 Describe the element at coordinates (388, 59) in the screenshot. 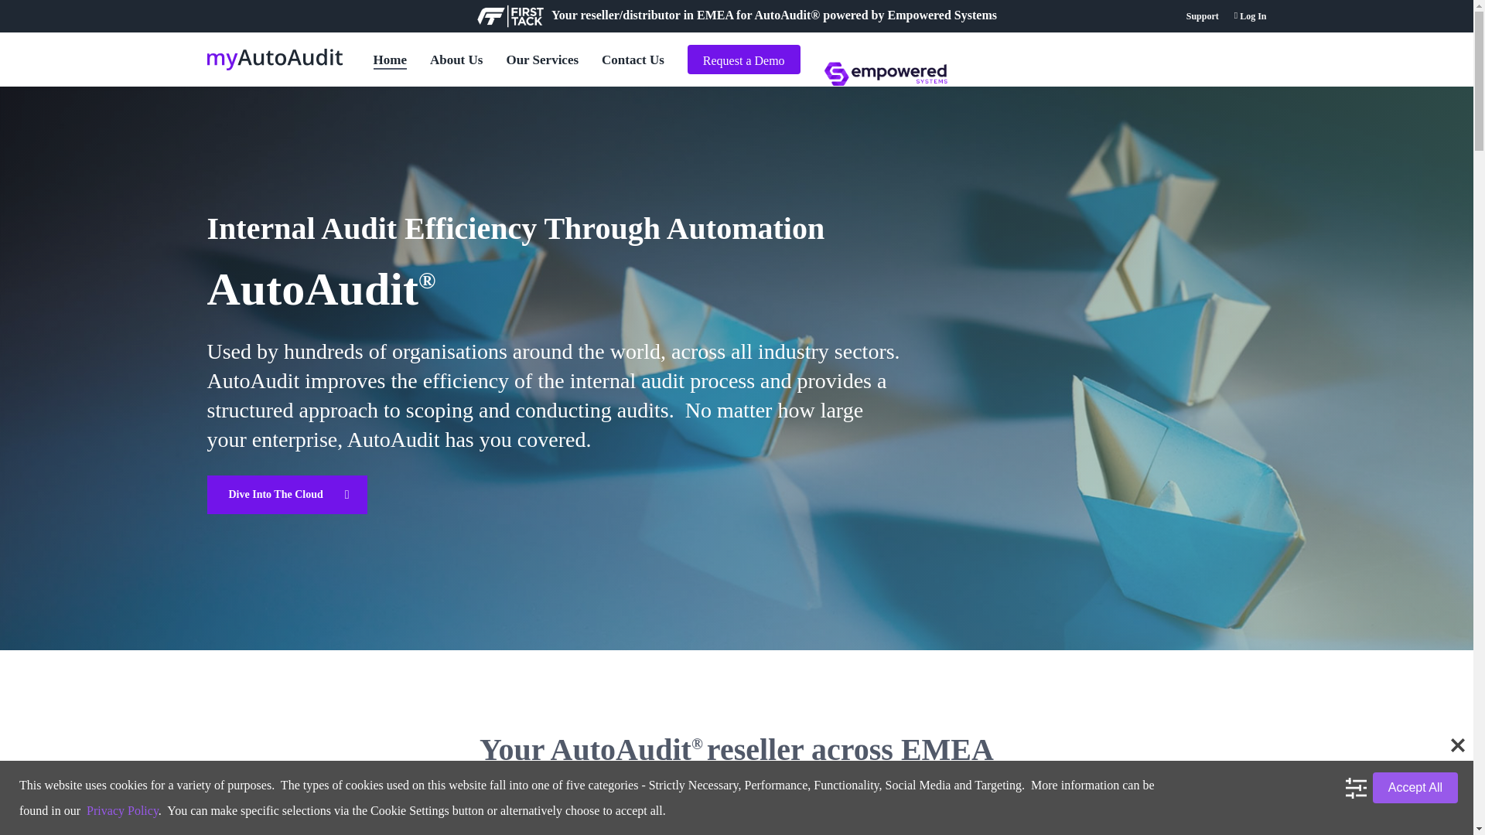

I see `Home` at that location.